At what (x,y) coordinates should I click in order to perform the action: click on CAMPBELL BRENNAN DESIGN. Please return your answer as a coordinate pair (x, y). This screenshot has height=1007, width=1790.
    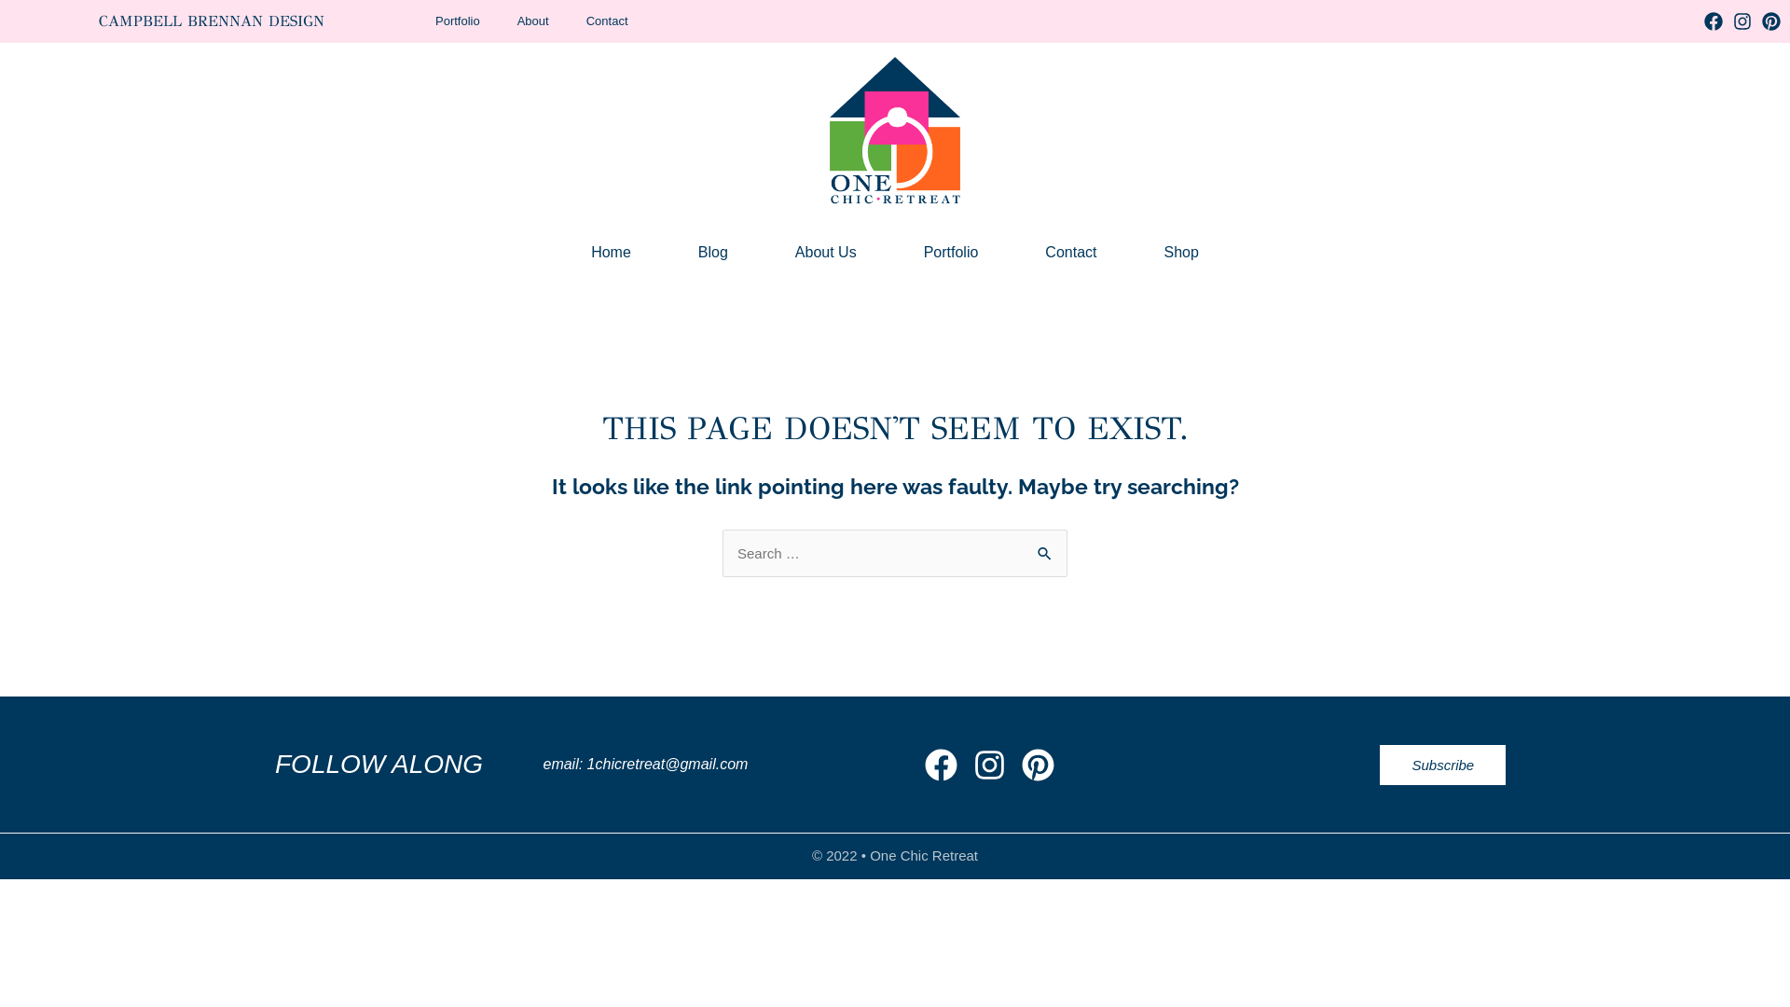
    Looking at the image, I should click on (212, 21).